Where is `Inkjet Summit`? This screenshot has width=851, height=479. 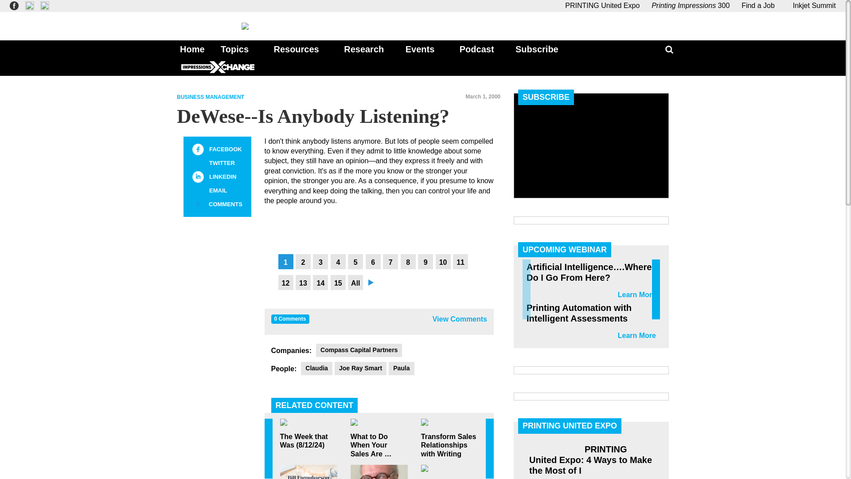 Inkjet Summit is located at coordinates (811, 5).